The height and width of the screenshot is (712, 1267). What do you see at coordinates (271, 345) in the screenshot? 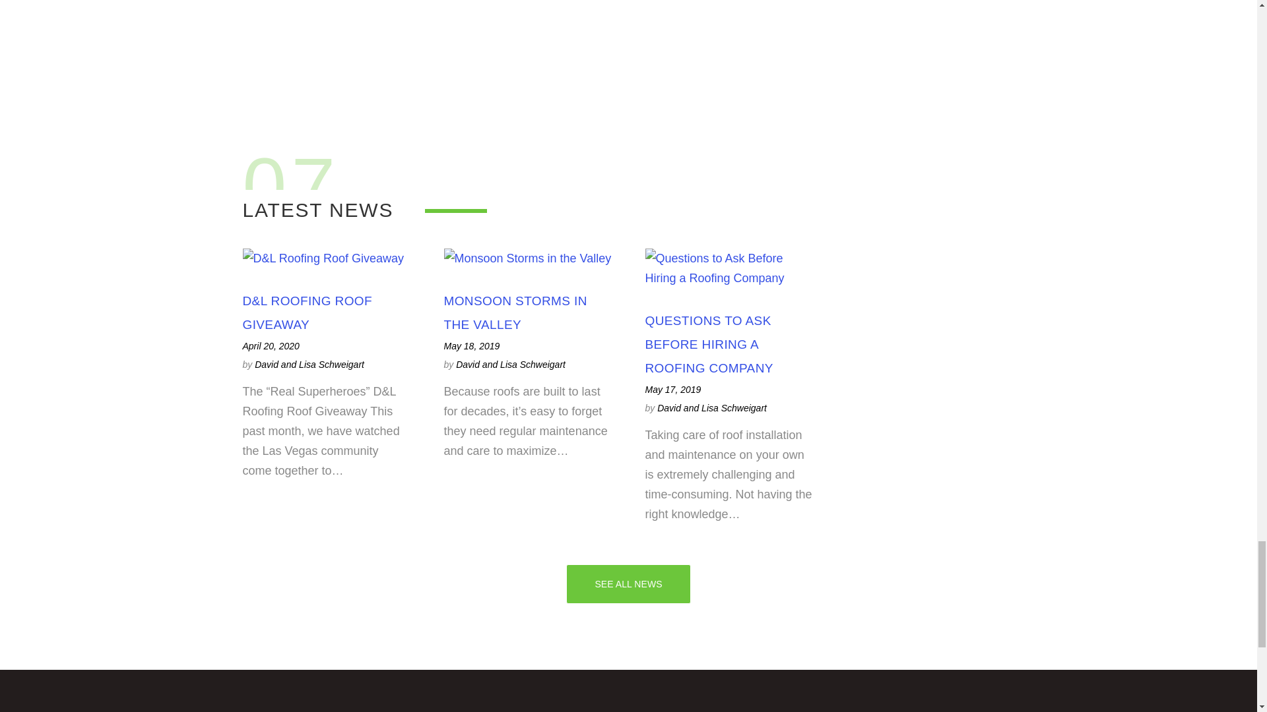
I see `April 20, 2020` at bounding box center [271, 345].